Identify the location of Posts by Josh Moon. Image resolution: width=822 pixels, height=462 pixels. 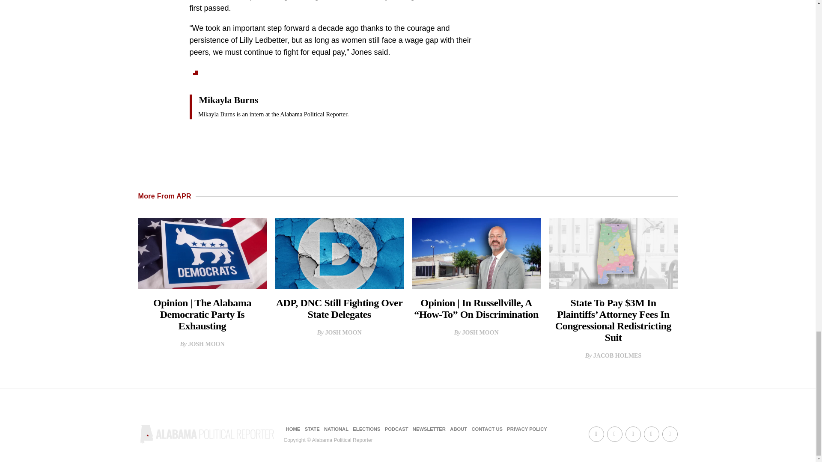
(343, 333).